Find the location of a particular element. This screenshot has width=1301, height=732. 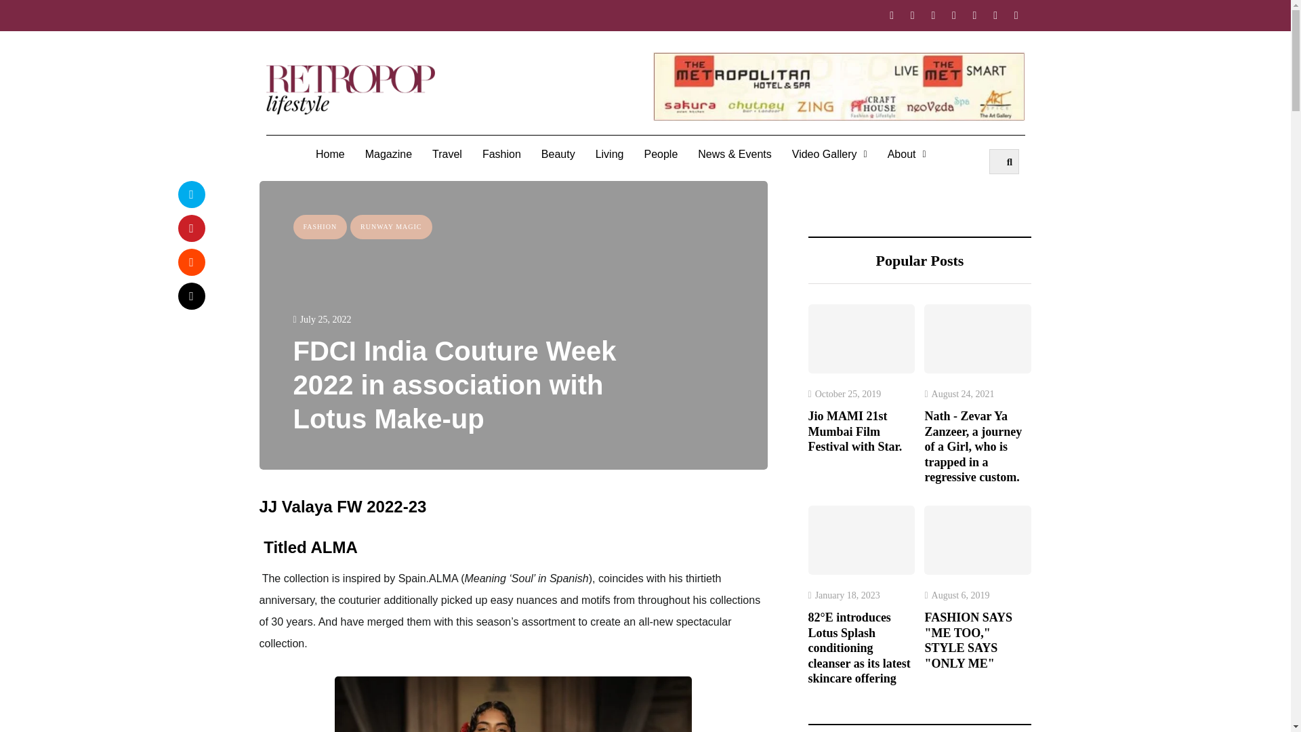

Video Gallery is located at coordinates (829, 155).